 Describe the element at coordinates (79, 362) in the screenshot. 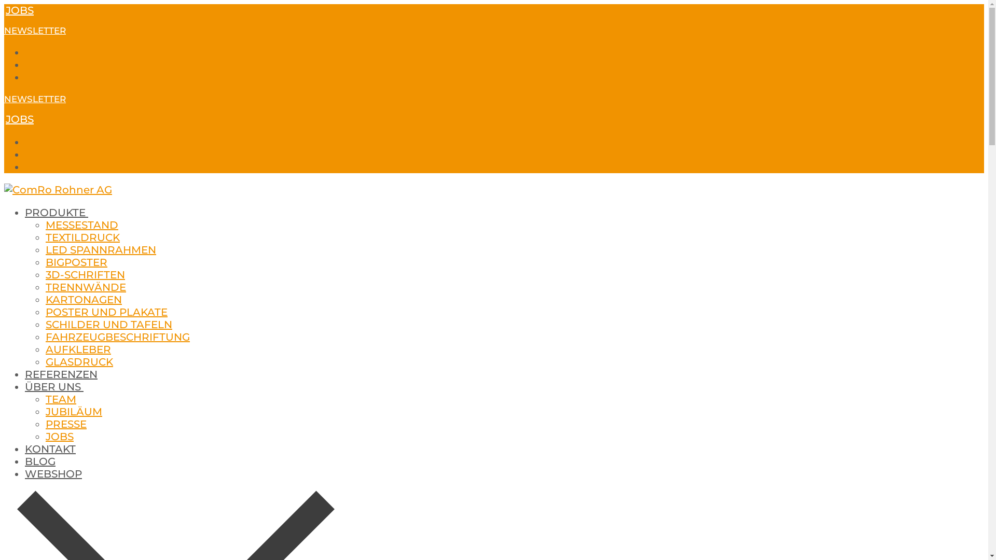

I see `GLASDRUCK` at that location.